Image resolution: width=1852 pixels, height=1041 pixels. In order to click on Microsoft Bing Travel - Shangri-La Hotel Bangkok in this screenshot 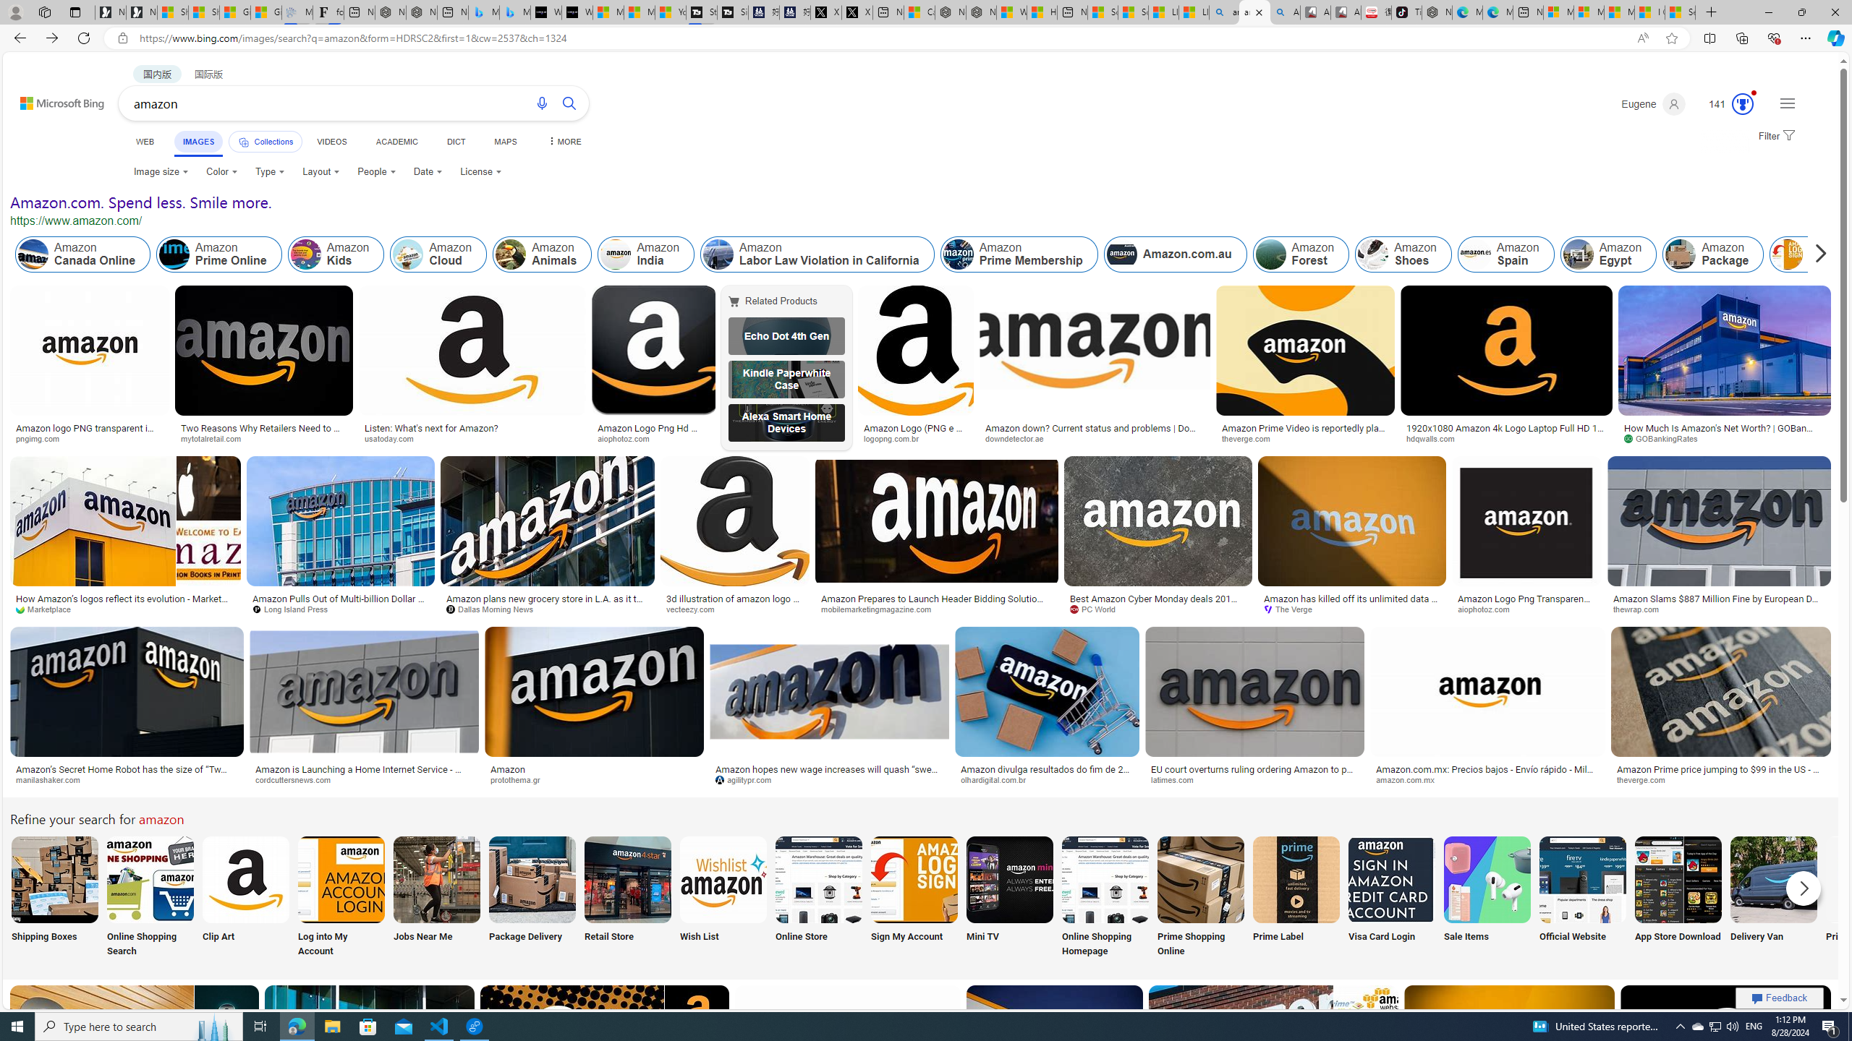, I will do `click(514, 12)`.